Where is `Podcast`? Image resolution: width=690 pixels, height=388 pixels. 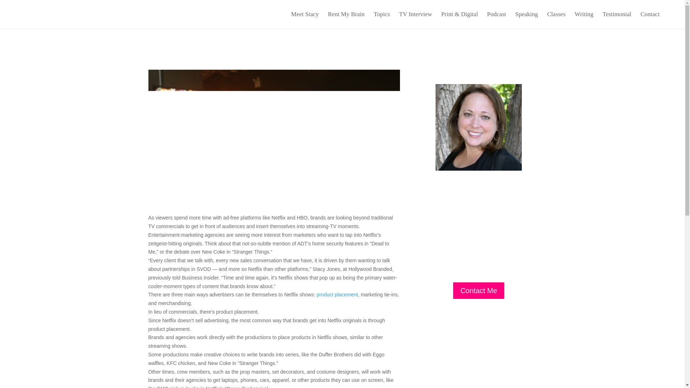
Podcast is located at coordinates (496, 20).